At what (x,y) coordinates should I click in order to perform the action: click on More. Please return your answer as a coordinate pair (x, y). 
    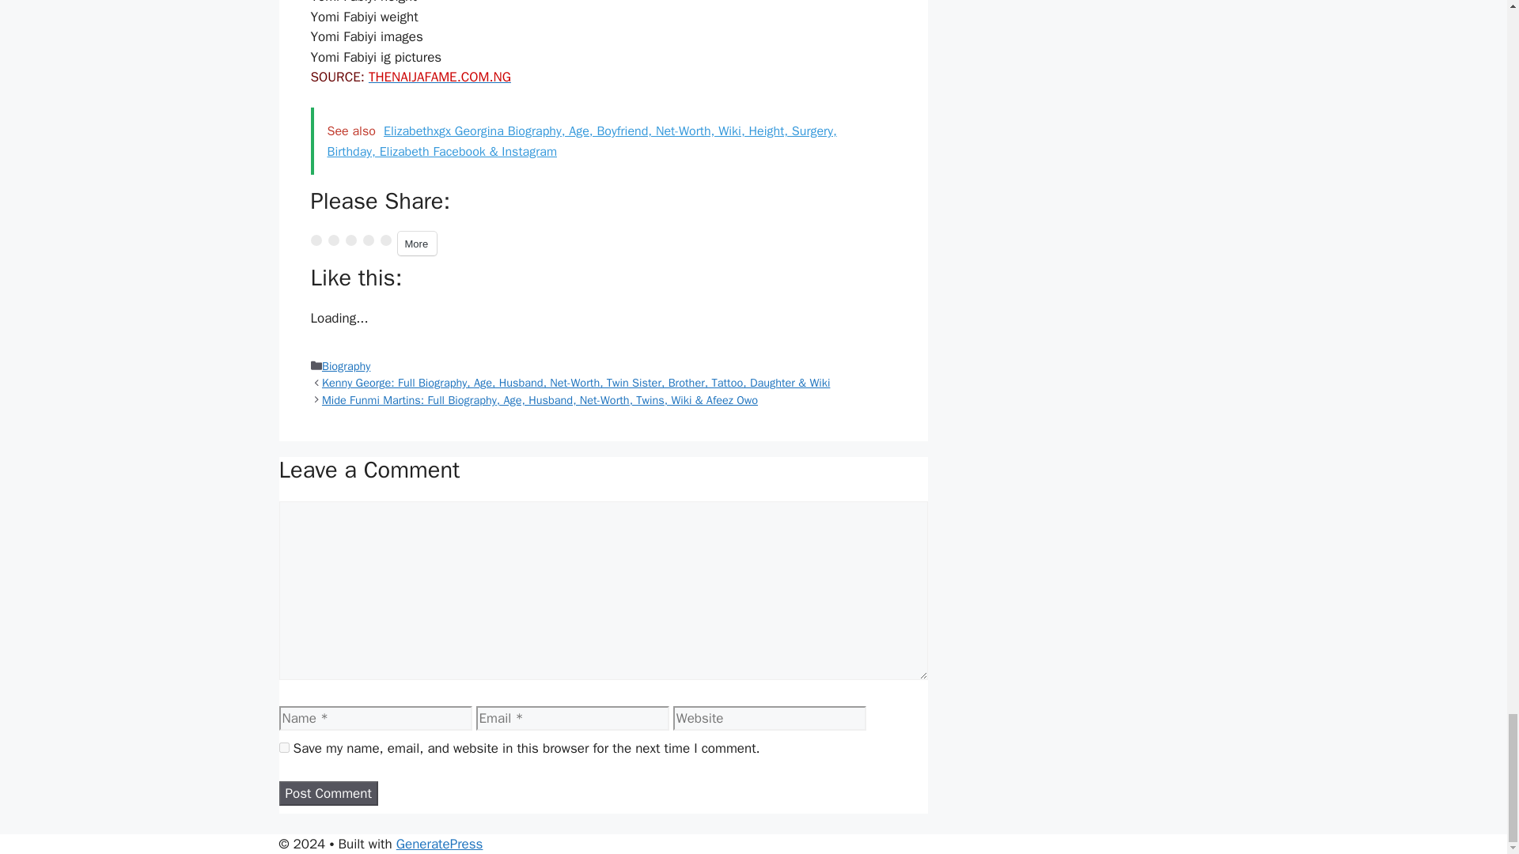
    Looking at the image, I should click on (416, 243).